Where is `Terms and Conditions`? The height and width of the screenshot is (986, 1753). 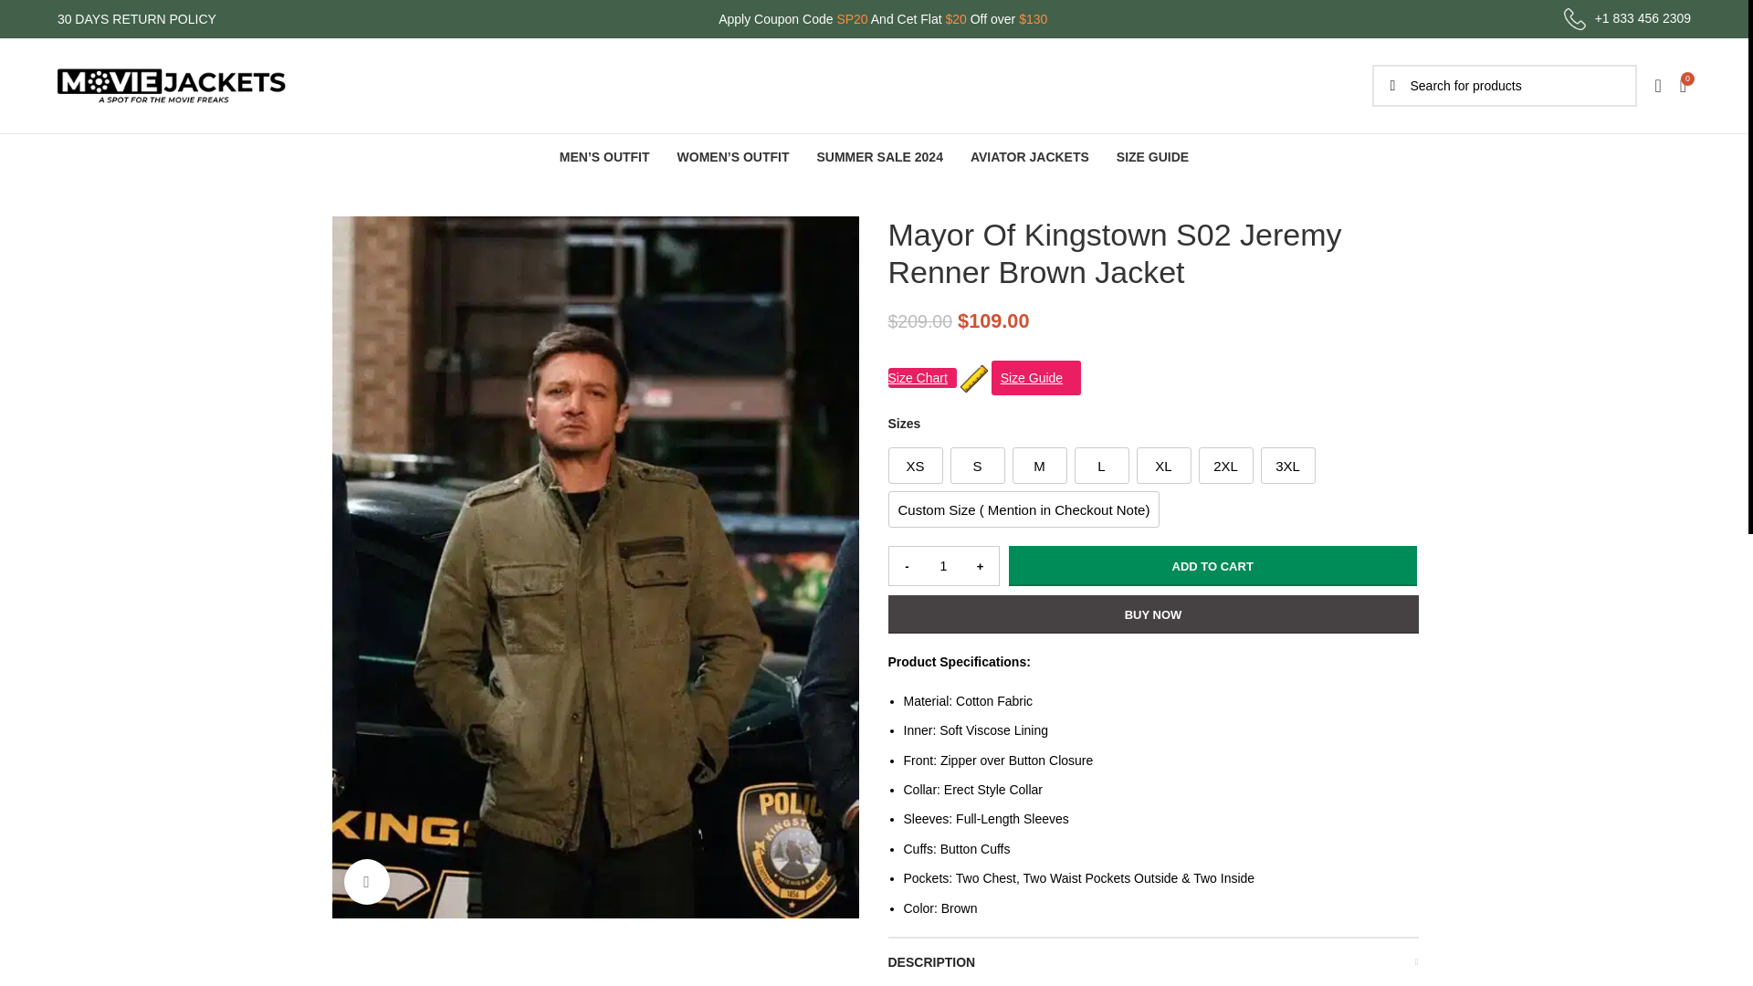
Terms and Conditions is located at coordinates (393, 810).